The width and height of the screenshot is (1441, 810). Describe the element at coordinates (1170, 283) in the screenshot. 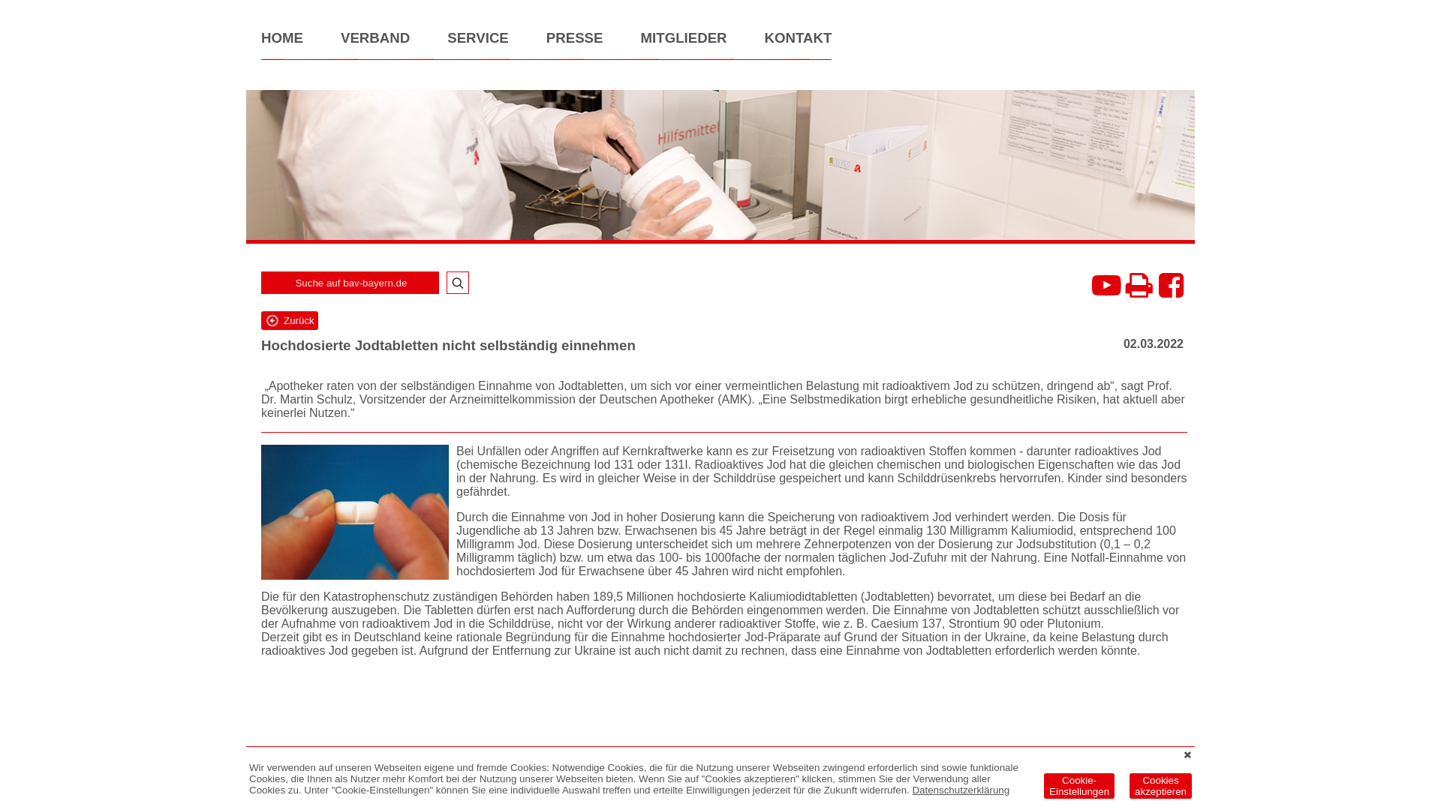

I see `Facebook` at that location.